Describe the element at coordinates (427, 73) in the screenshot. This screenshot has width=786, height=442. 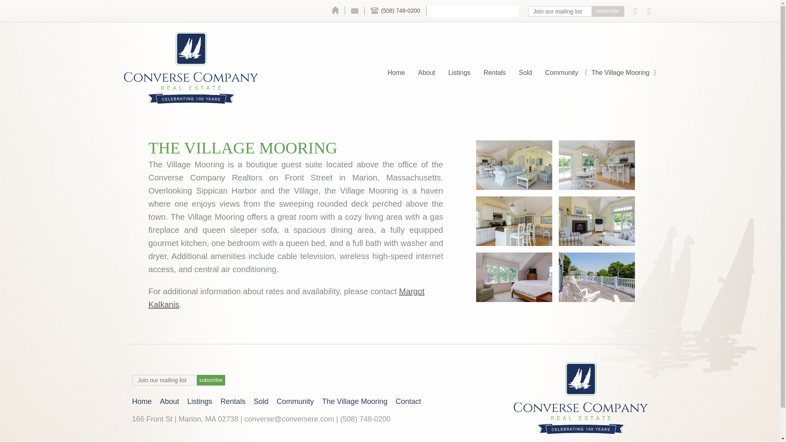
I see `About` at that location.